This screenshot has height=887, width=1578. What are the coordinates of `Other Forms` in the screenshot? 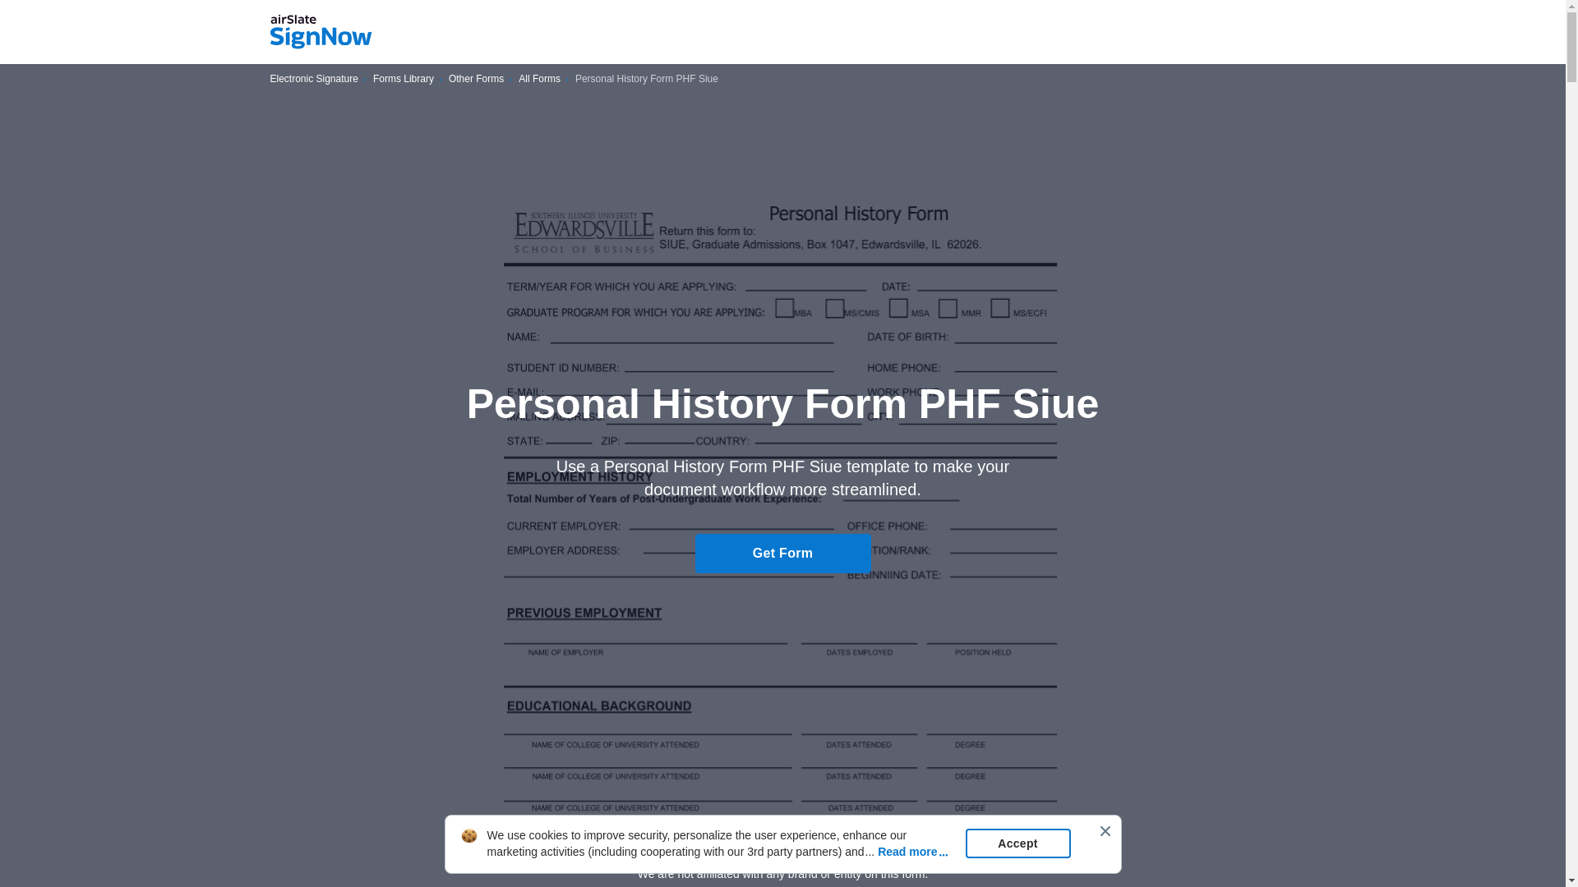 It's located at (475, 79).